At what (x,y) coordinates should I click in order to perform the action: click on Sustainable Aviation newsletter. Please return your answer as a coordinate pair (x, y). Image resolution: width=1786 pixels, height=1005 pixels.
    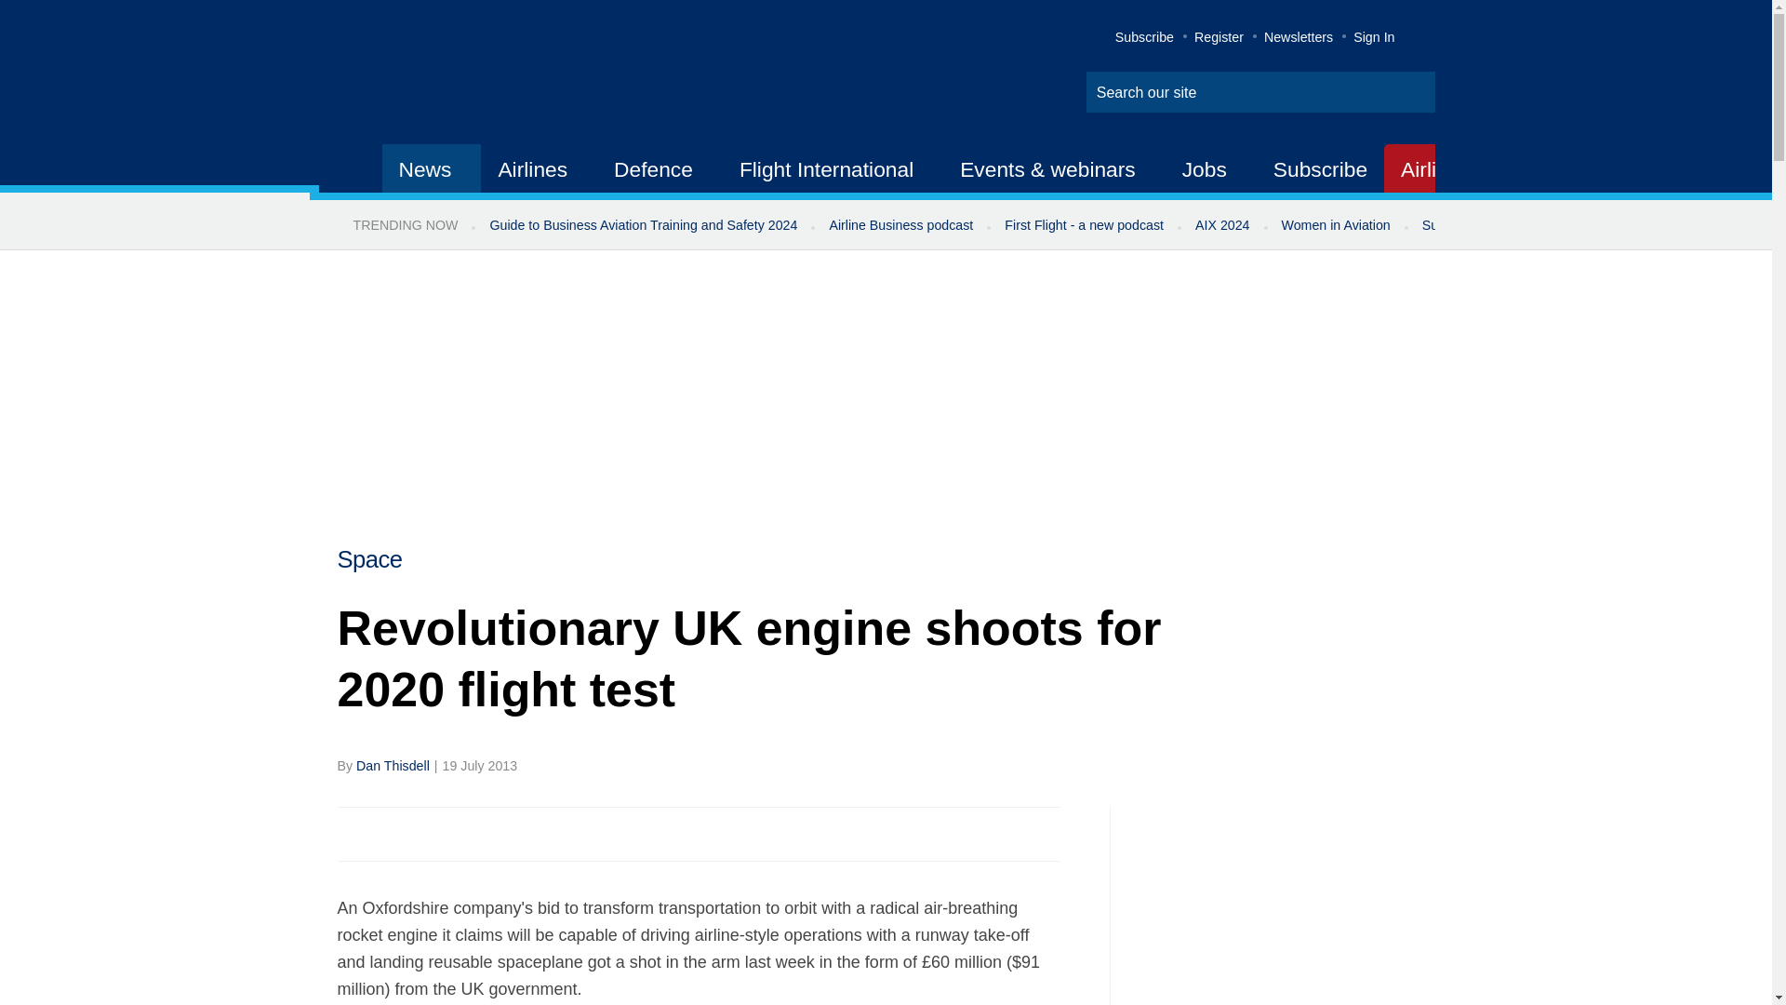
    Looking at the image, I should click on (1514, 225).